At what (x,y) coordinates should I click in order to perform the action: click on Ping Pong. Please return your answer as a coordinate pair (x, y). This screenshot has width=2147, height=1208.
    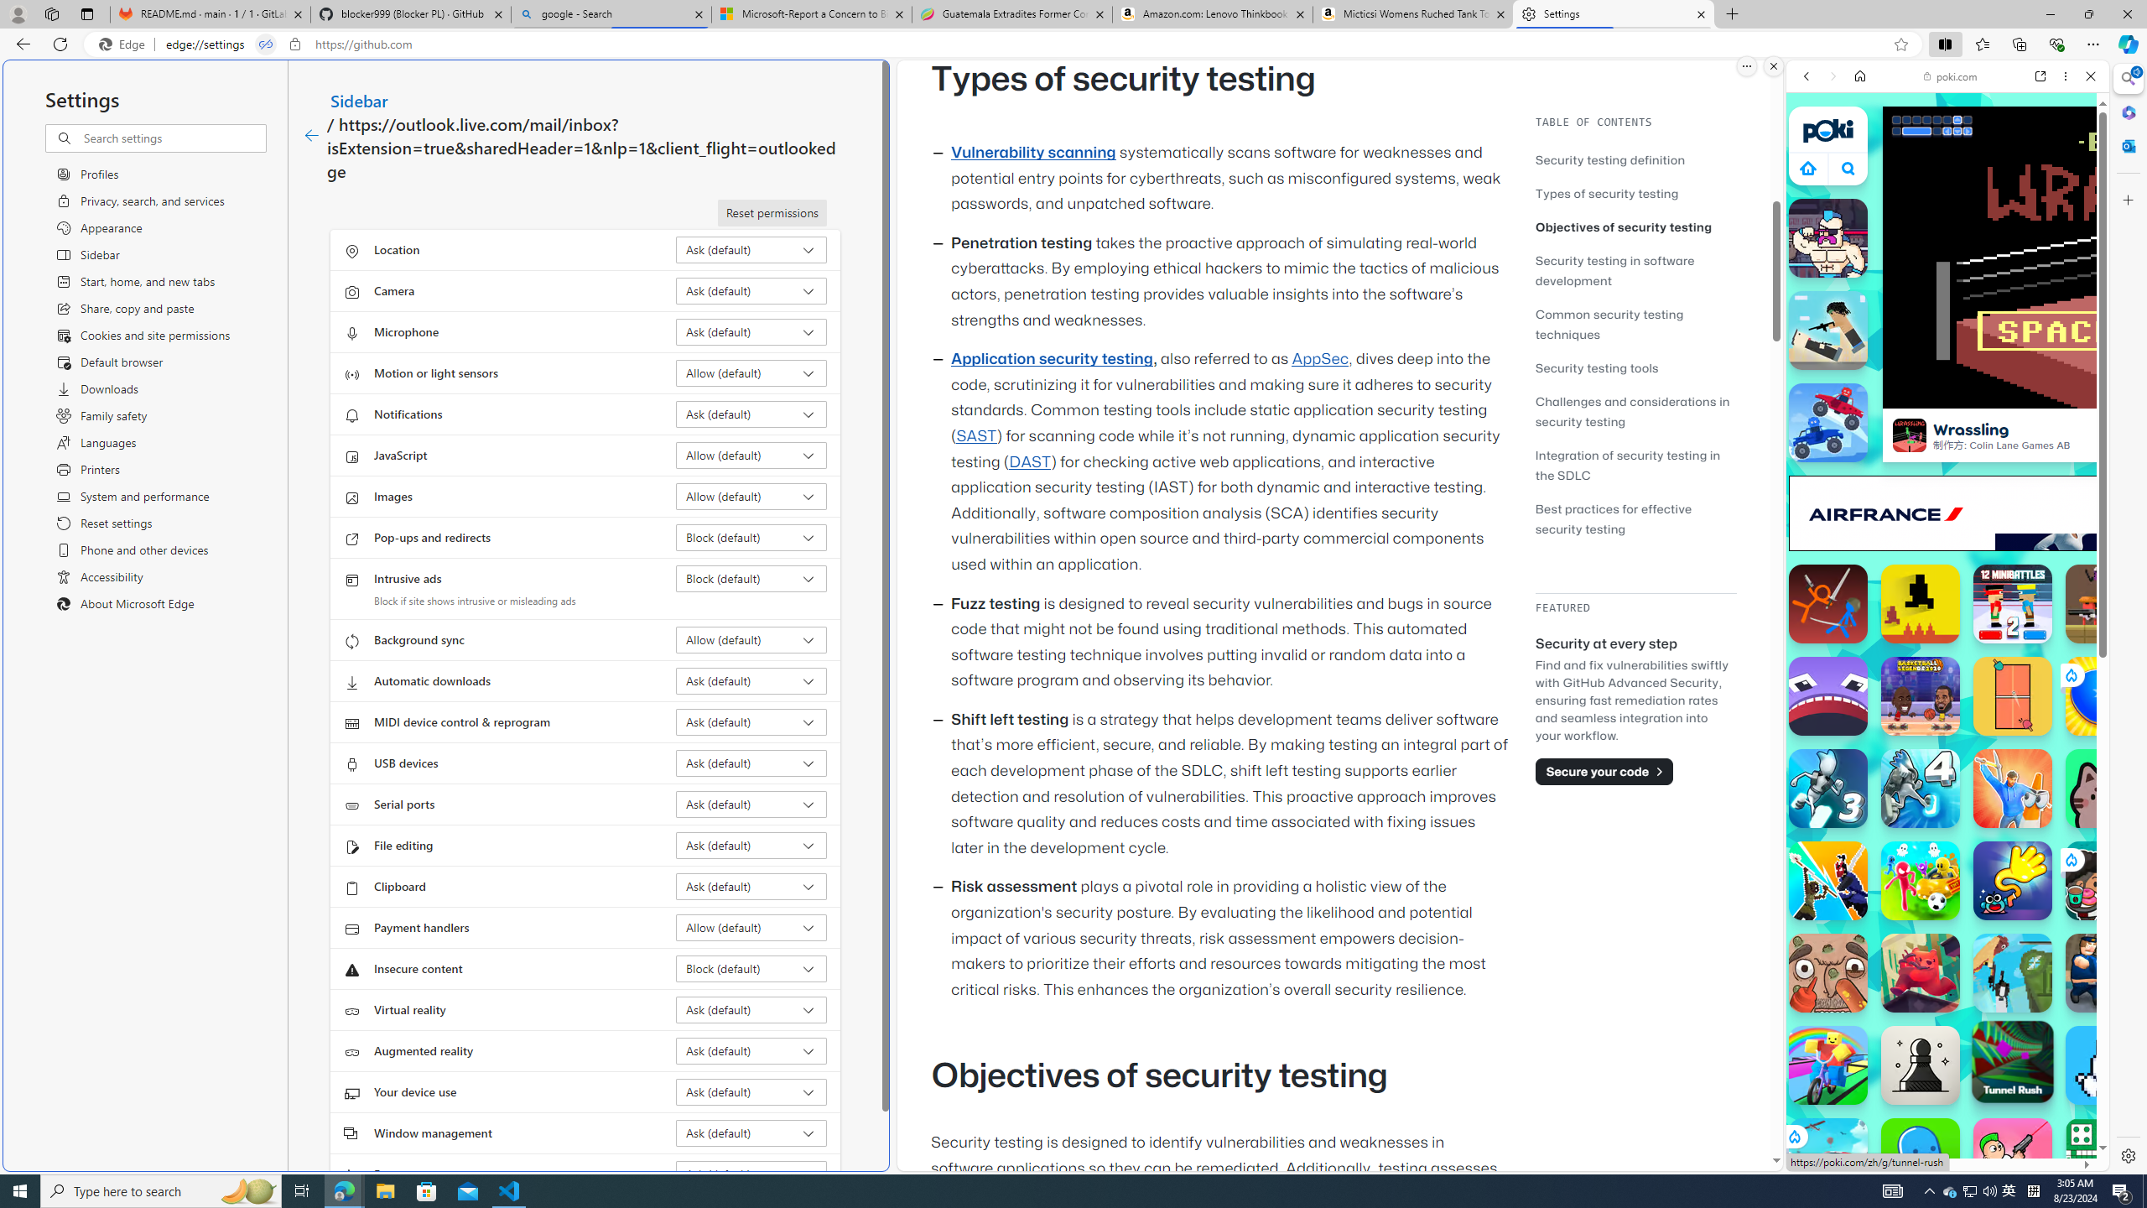
    Looking at the image, I should click on (2013, 696).